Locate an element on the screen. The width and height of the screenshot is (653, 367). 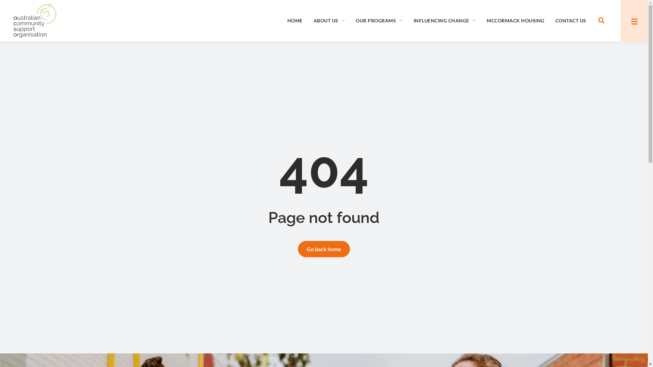
HOME is located at coordinates (295, 21).